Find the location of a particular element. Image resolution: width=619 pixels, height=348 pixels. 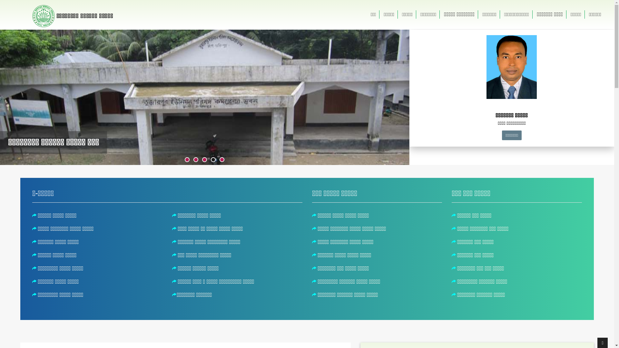

4 is located at coordinates (213, 160).